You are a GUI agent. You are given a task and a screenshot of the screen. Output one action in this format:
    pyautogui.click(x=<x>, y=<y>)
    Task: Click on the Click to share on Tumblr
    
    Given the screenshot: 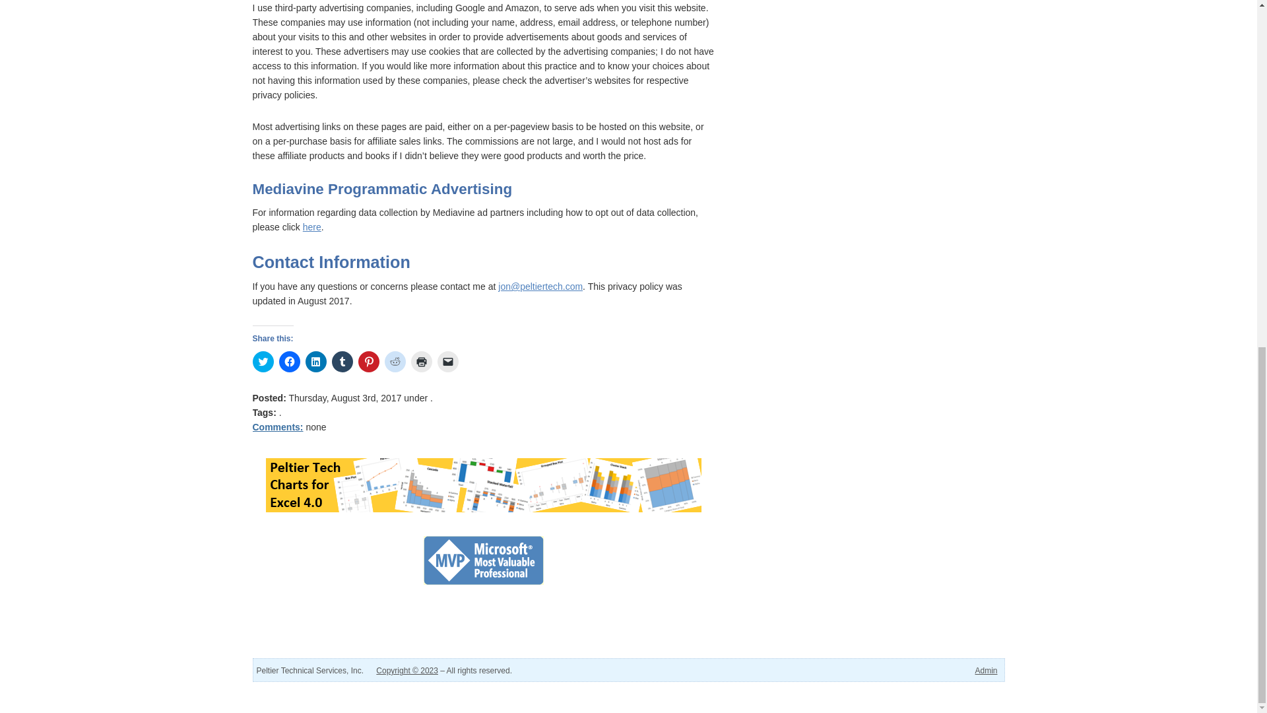 What is the action you would take?
    pyautogui.click(x=341, y=362)
    